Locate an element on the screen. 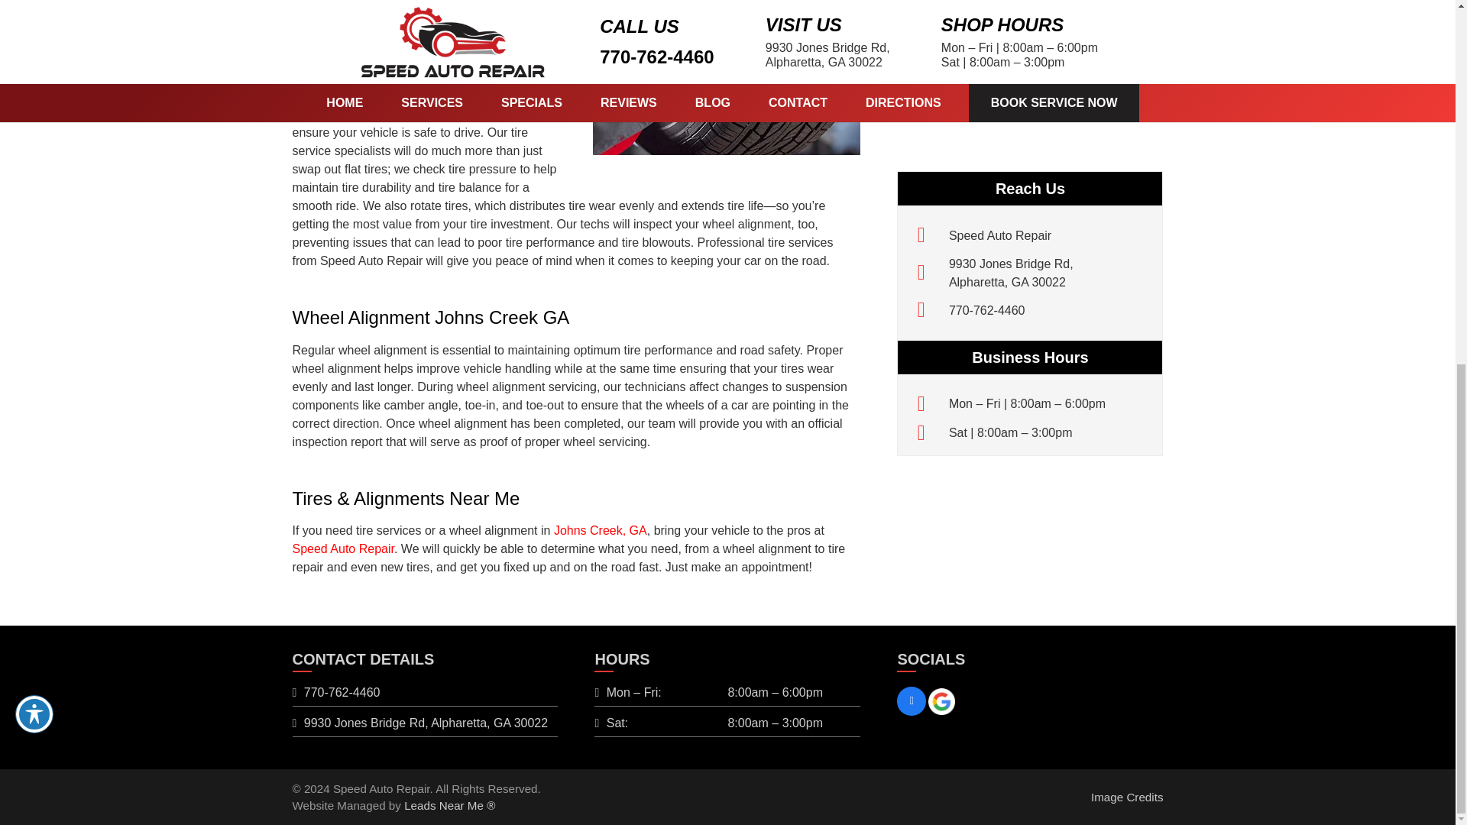 The width and height of the screenshot is (1467, 825). Speed Auto Repair is located at coordinates (342, 548).